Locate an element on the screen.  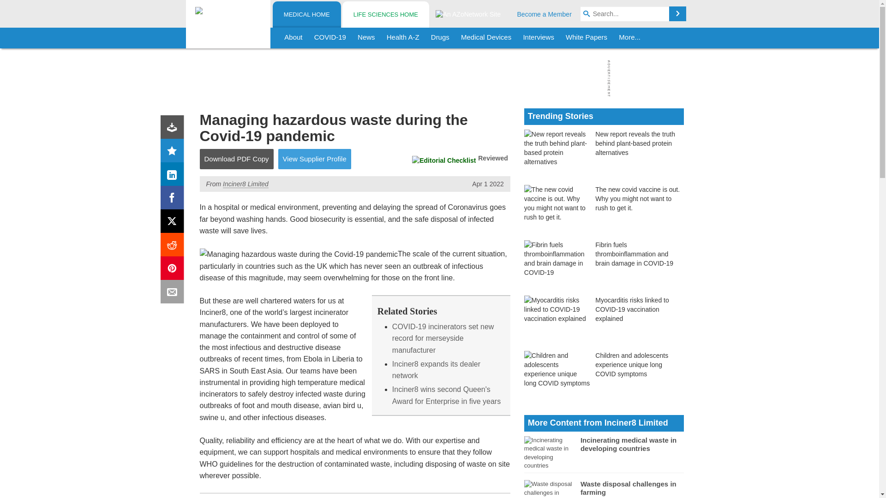
Medical Devices is located at coordinates (485, 38).